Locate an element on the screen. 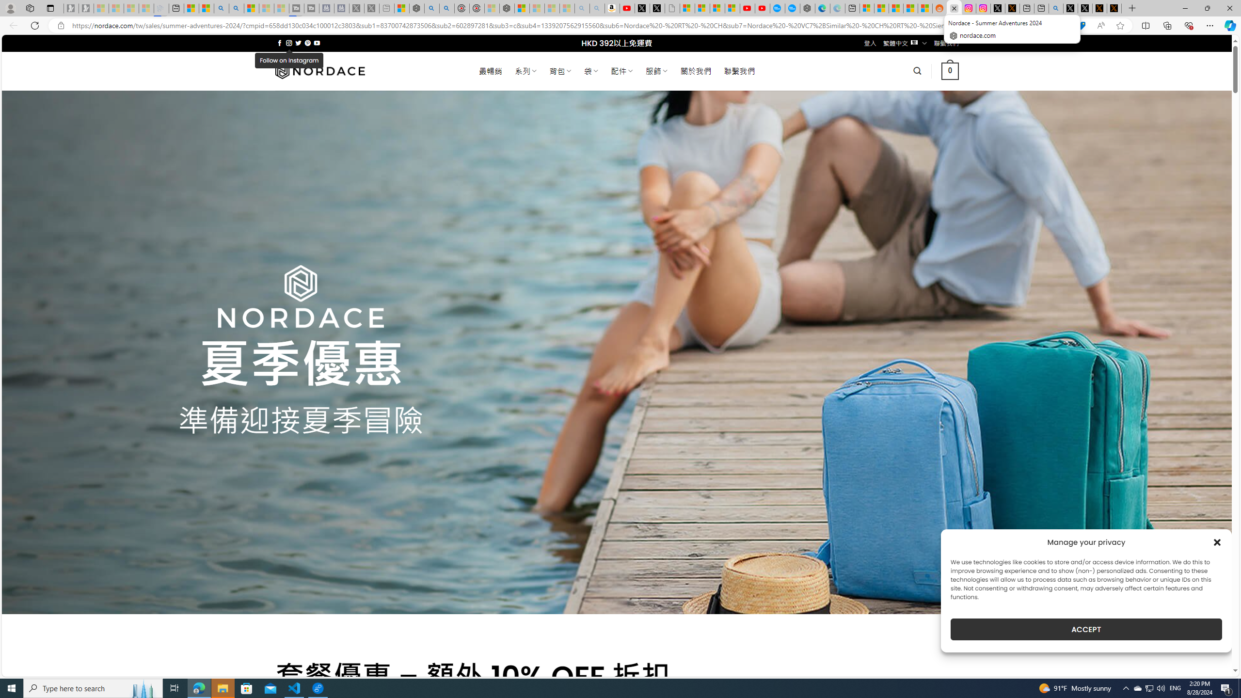 This screenshot has width=1241, height=698. Workspaces is located at coordinates (30, 8).